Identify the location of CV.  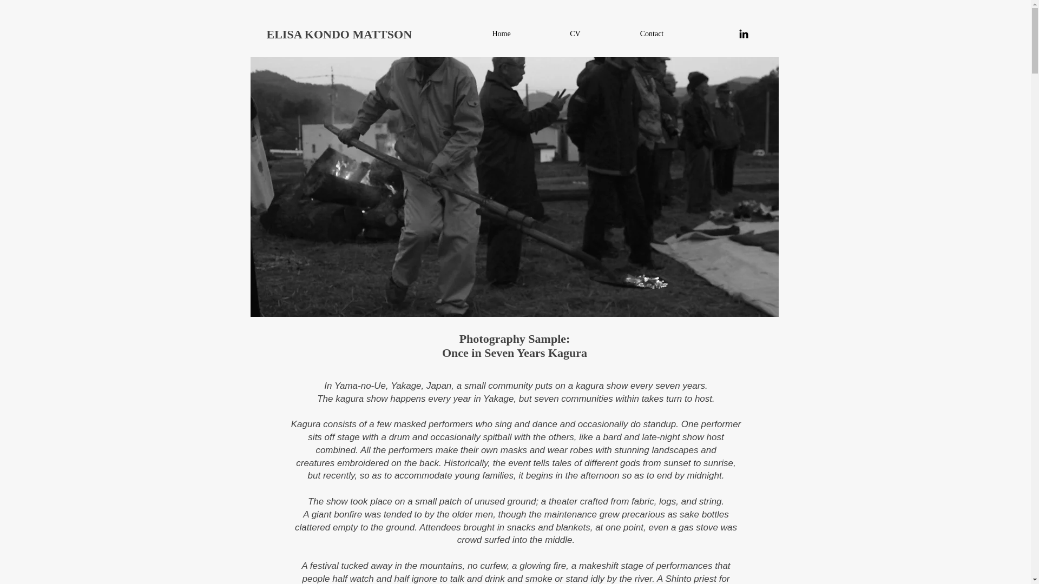
(575, 34).